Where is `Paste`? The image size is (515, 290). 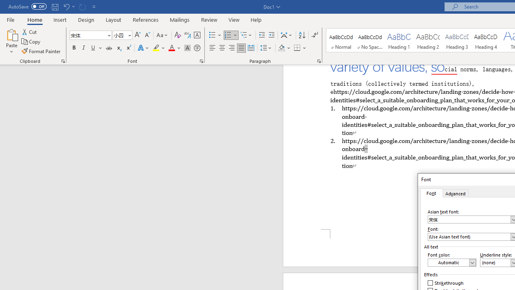 Paste is located at coordinates (11, 34).